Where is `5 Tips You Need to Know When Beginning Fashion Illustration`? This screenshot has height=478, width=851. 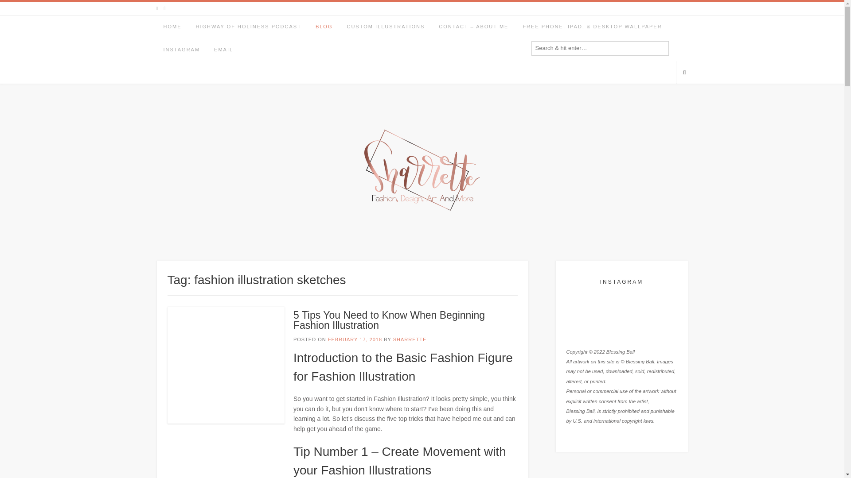 5 Tips You Need to Know When Beginning Fashion Illustration is located at coordinates (389, 320).